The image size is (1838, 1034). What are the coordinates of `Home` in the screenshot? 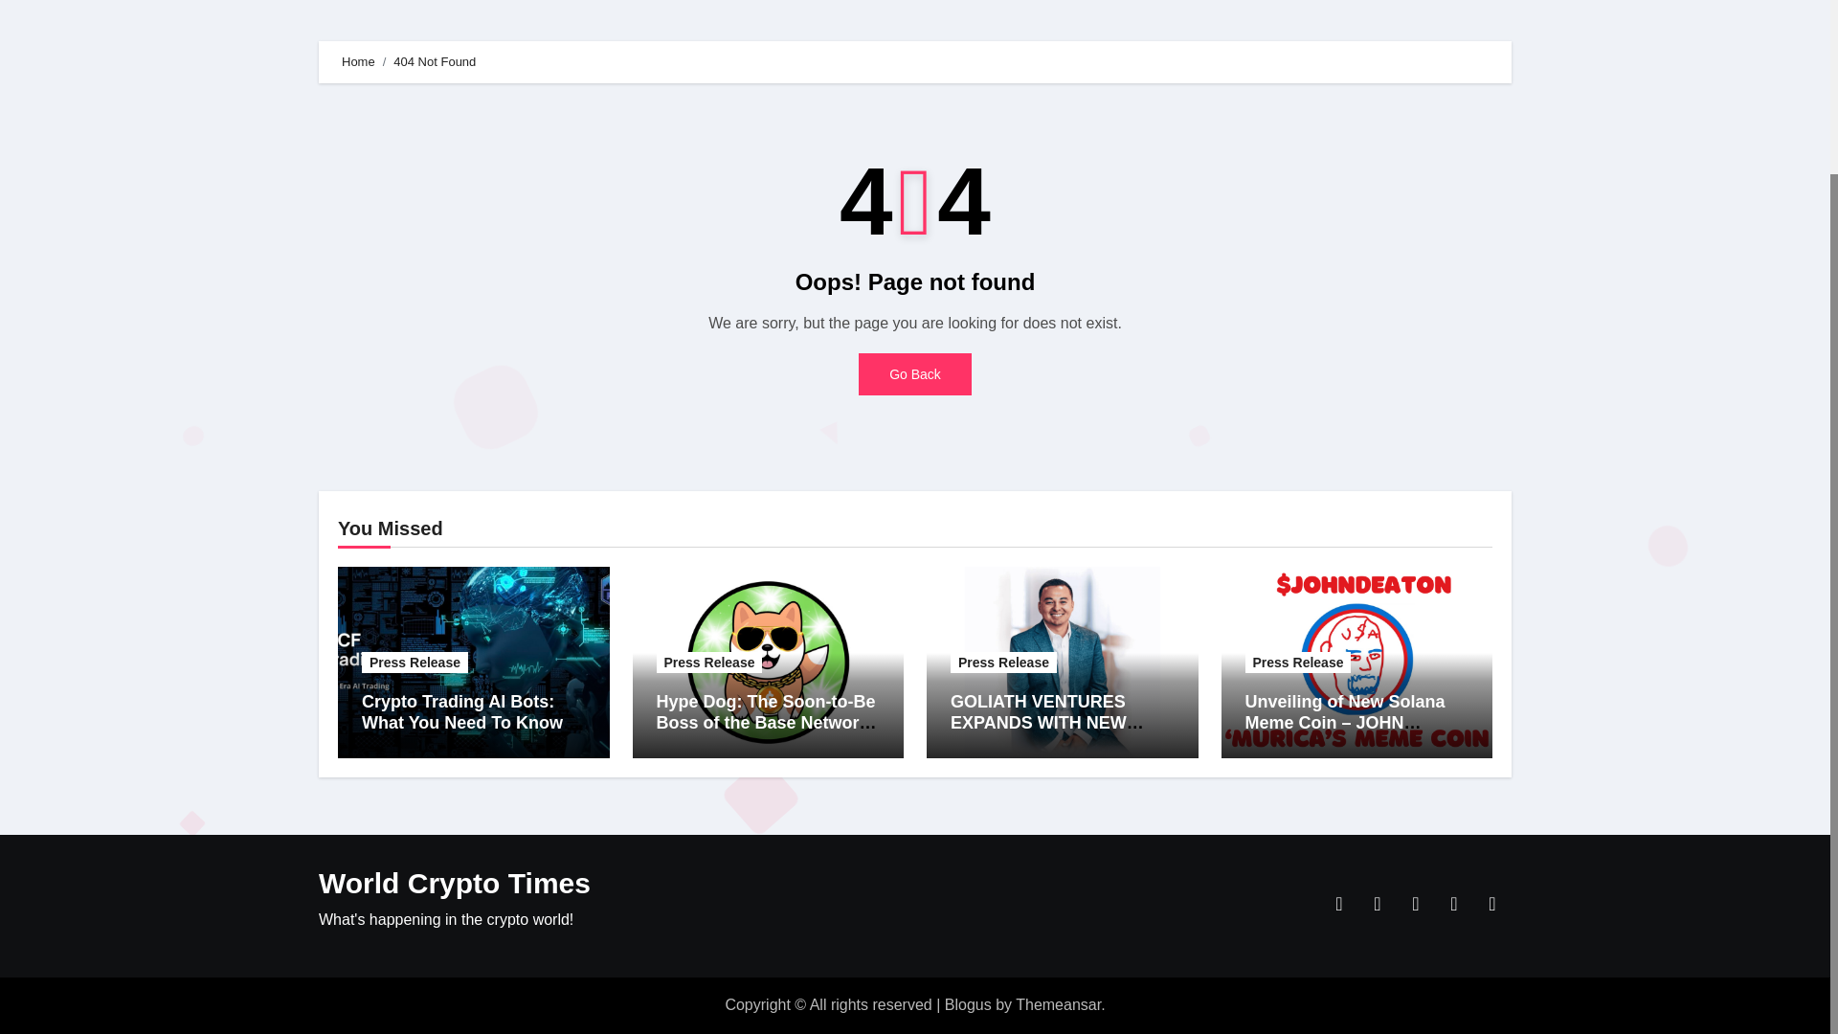 It's located at (358, 61).